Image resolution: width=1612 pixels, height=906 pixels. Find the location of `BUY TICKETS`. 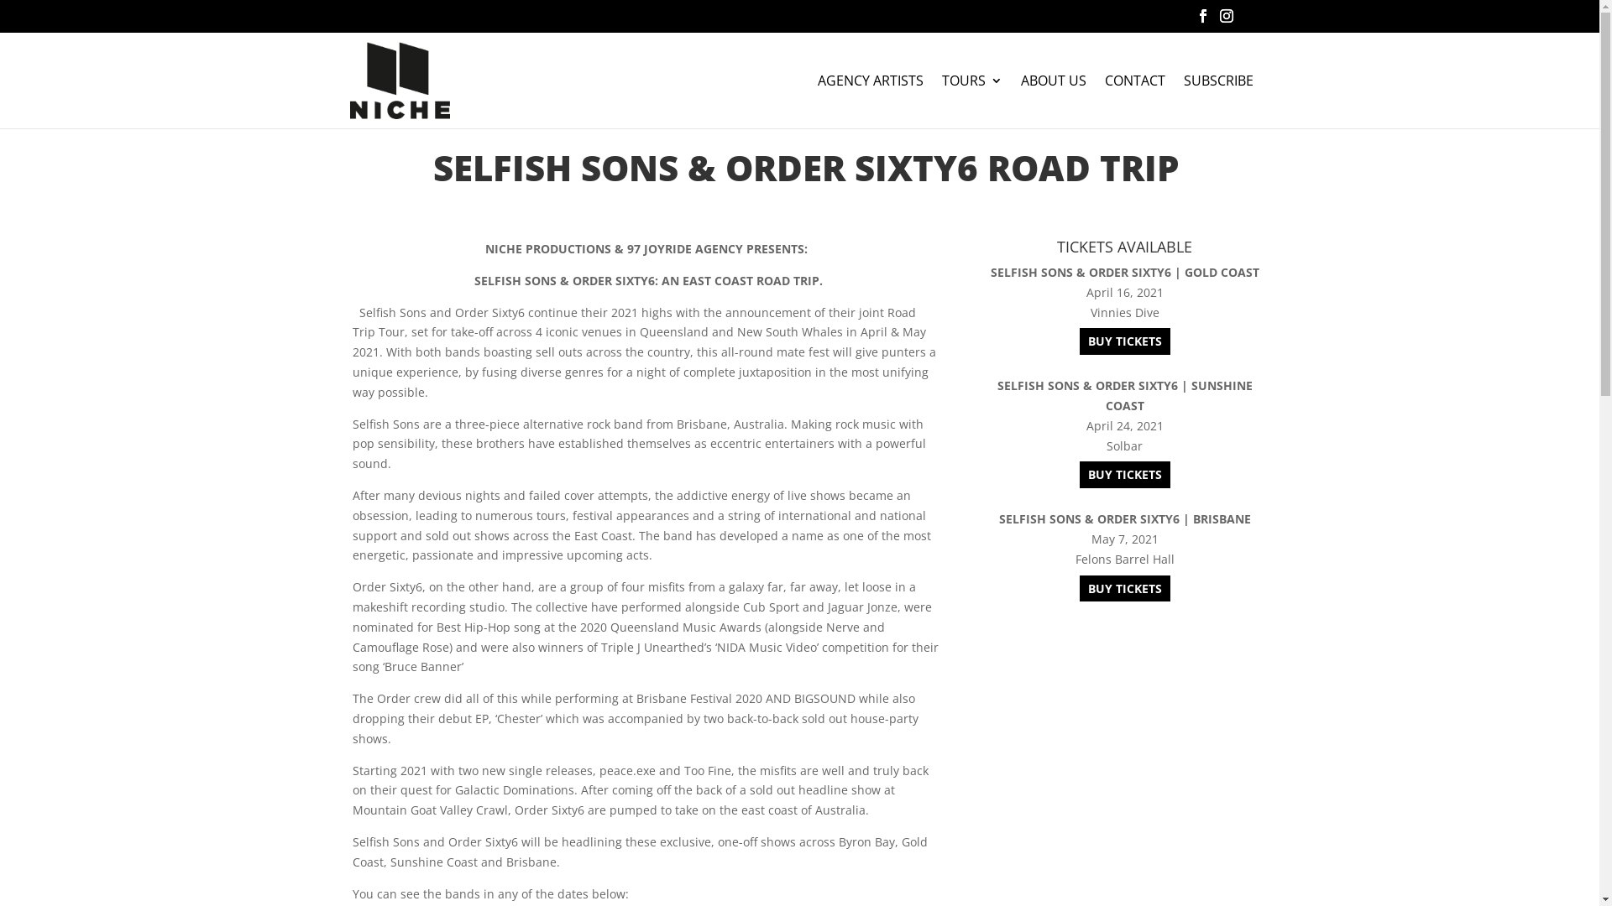

BUY TICKETS is located at coordinates (1125, 589).